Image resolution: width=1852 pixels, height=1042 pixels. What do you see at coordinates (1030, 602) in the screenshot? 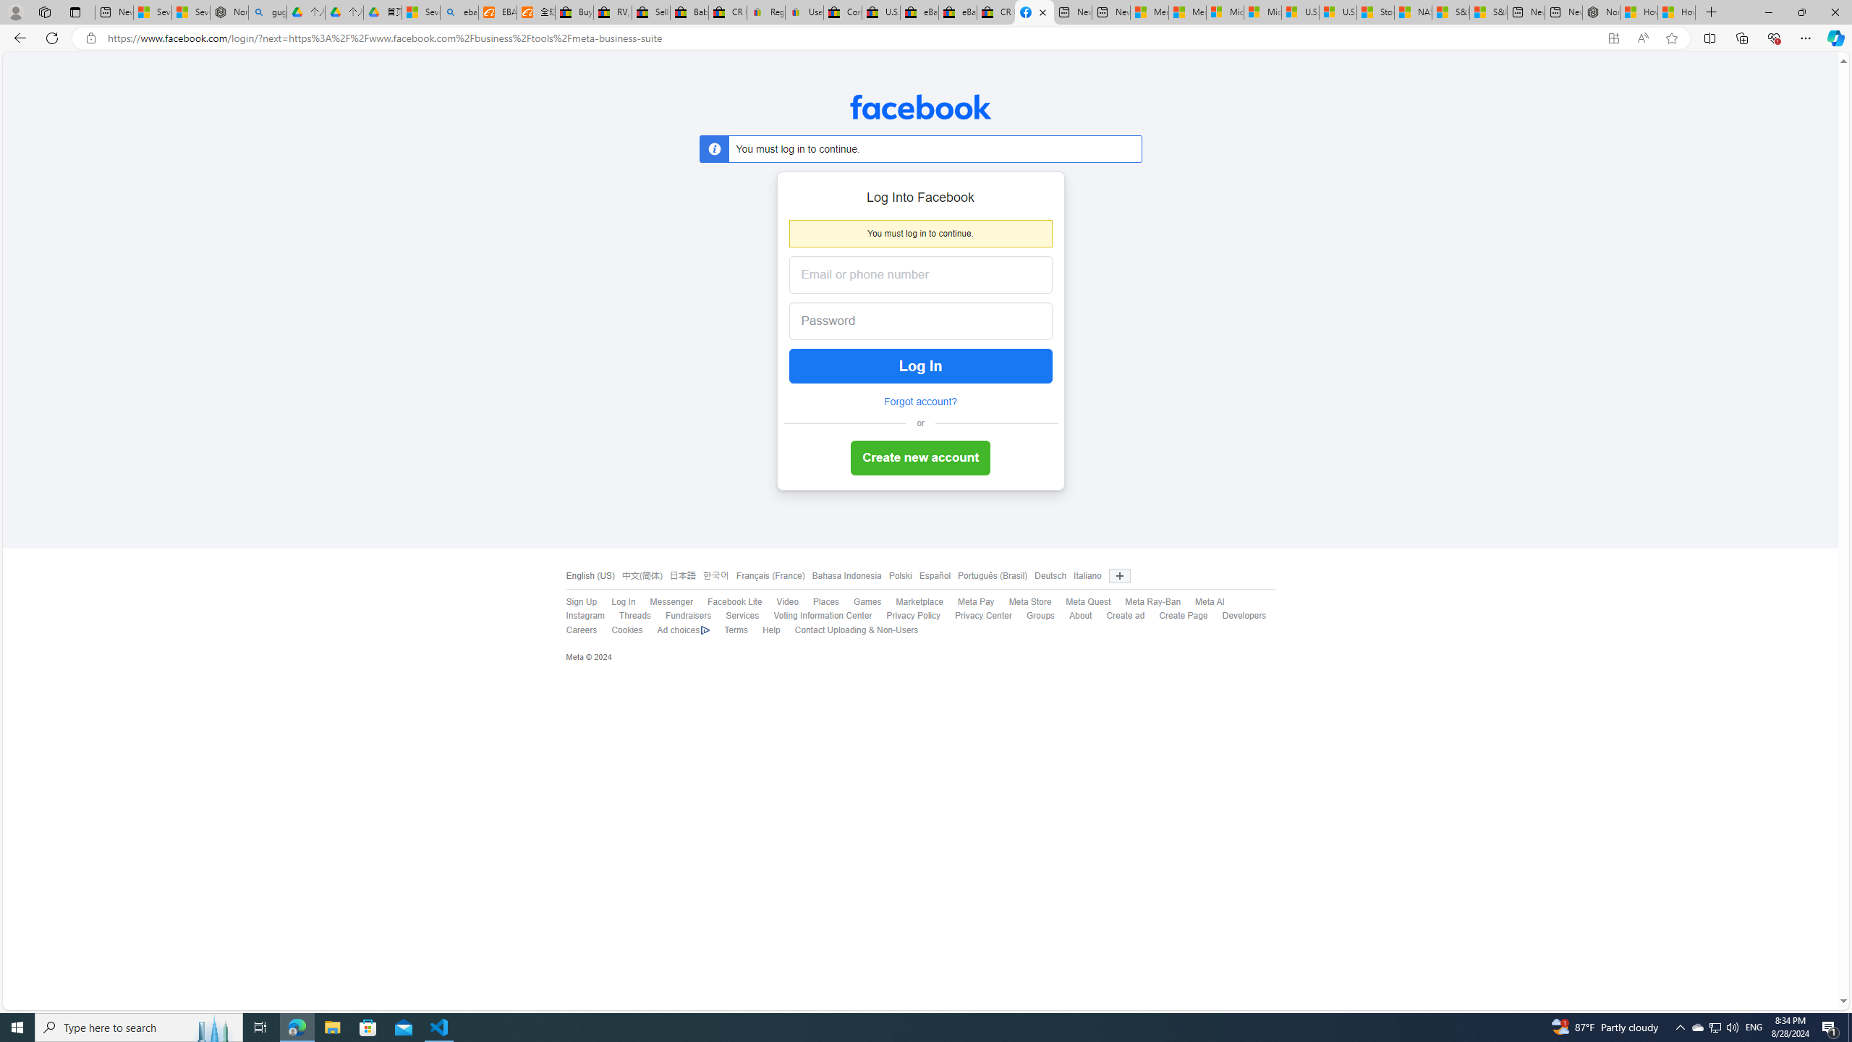
I see `Meta Store` at bounding box center [1030, 602].